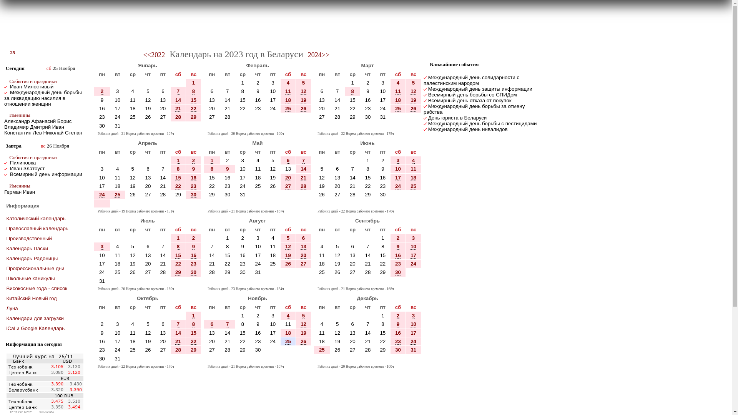 The height and width of the screenshot is (415, 738). Describe the element at coordinates (133, 178) in the screenshot. I see `12` at that location.